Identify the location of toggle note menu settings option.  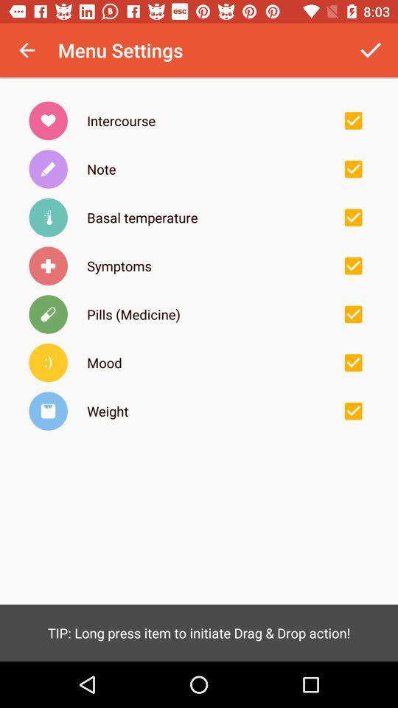
(353, 169).